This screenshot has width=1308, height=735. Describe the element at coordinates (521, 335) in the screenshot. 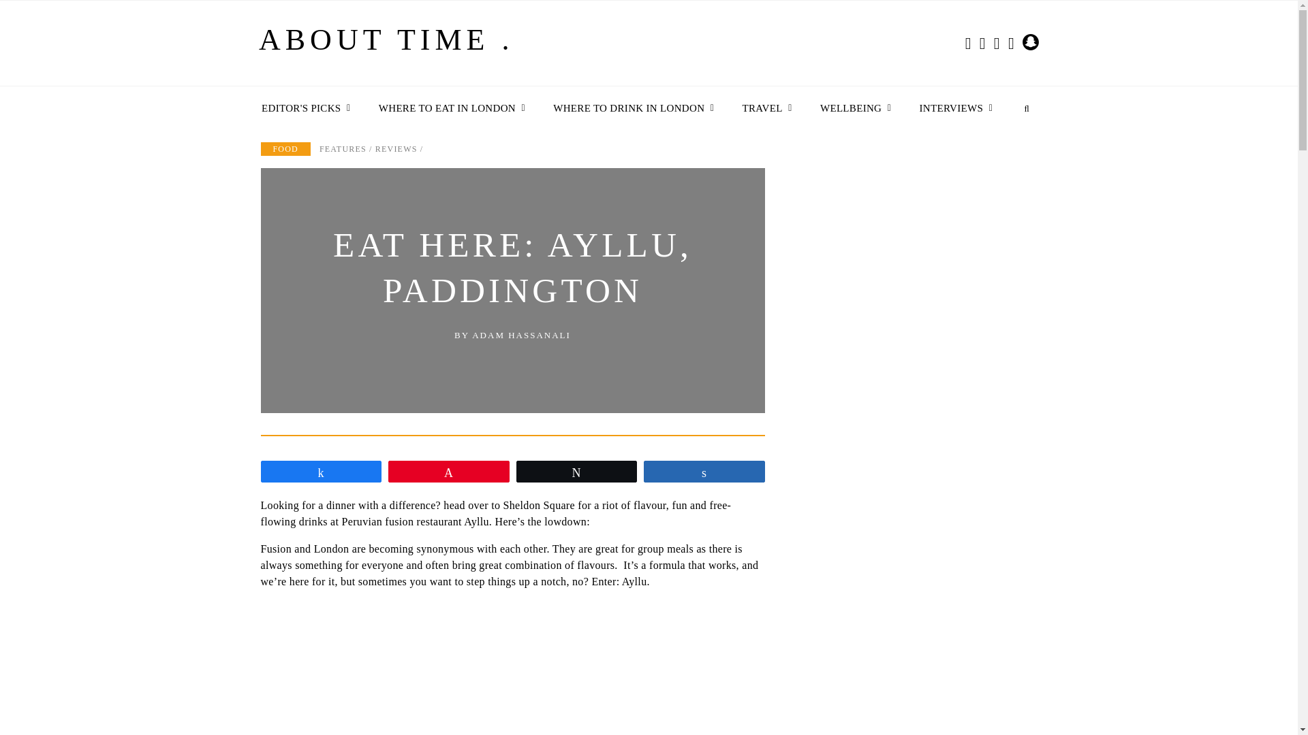

I see `Posts by Adam Hassanali` at that location.